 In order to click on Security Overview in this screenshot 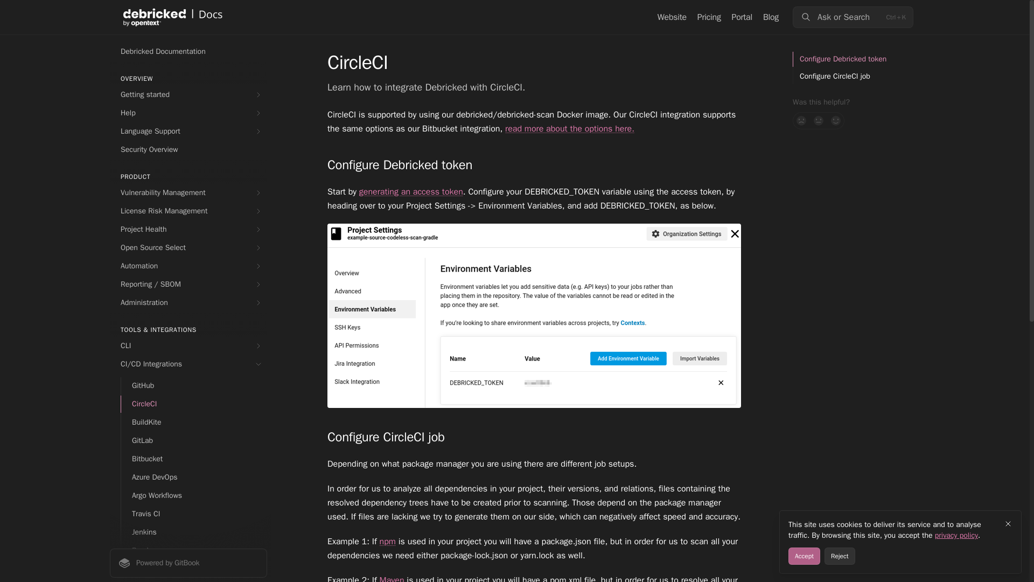, I will do `click(188, 150)`.